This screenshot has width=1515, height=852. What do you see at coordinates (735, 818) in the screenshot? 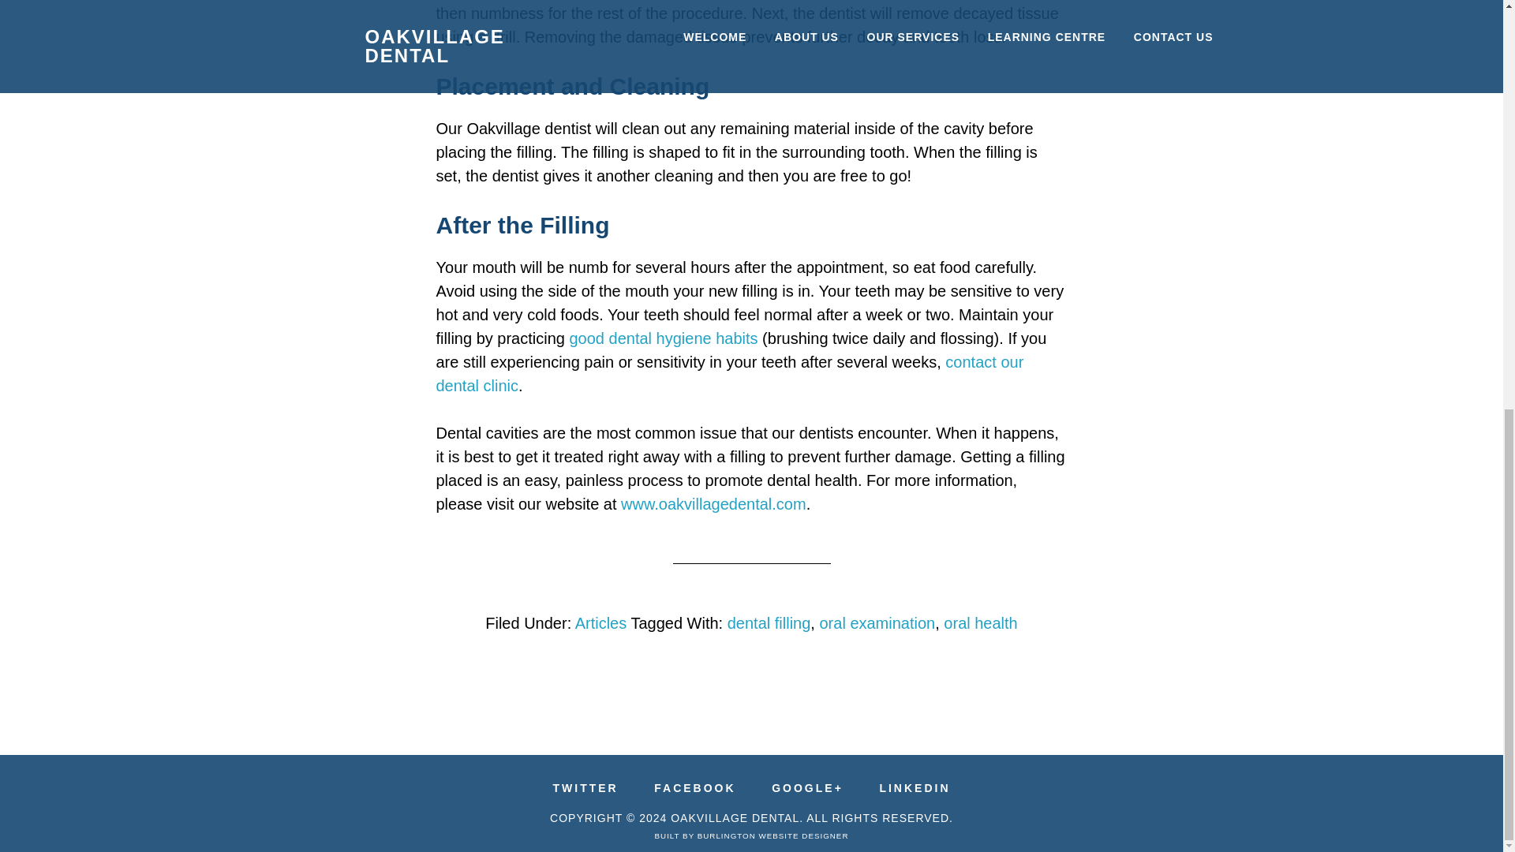
I see `OAKVILLAGE DENTAL` at bounding box center [735, 818].